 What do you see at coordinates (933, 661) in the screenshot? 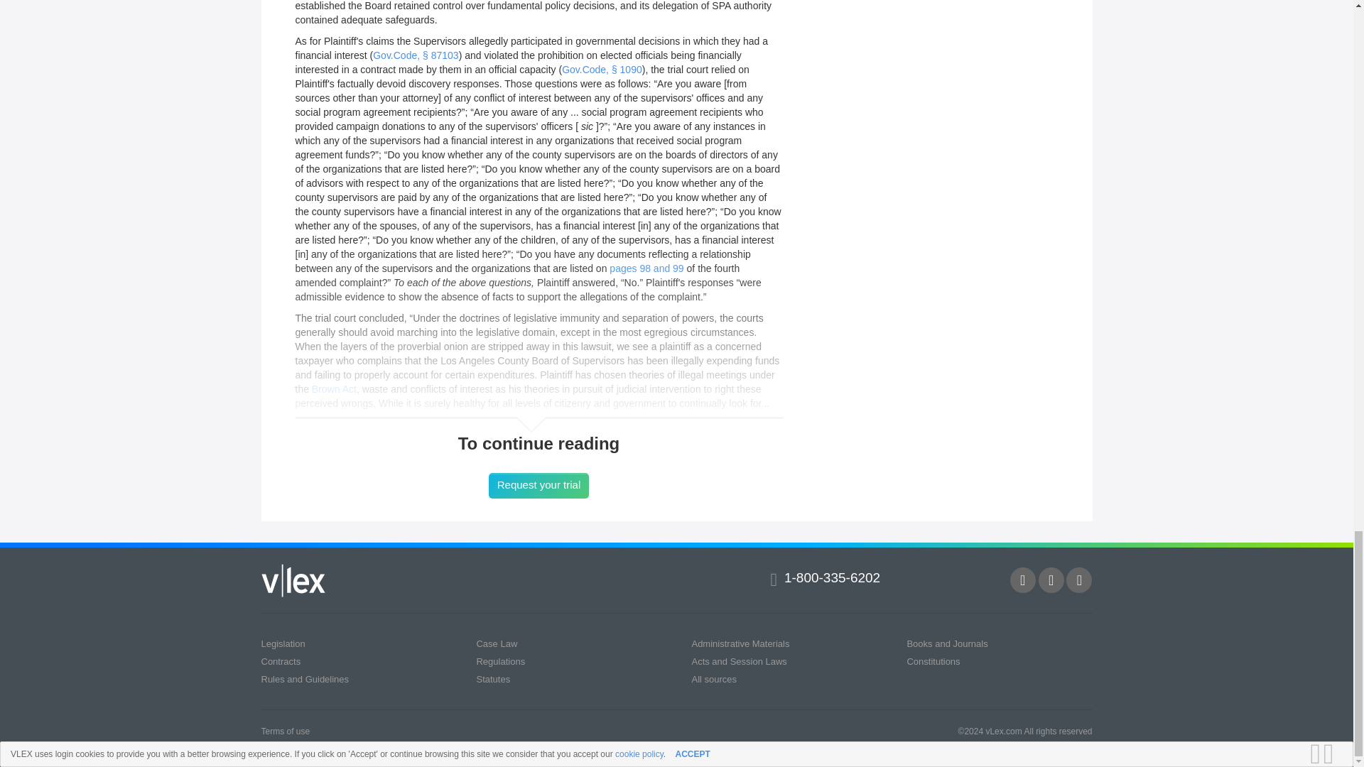
I see `Constitutions` at bounding box center [933, 661].